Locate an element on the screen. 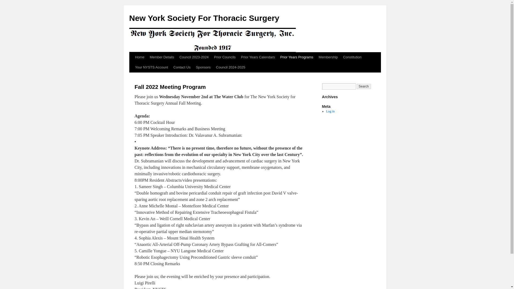 The width and height of the screenshot is (514, 289). Member Details is located at coordinates (162, 57).